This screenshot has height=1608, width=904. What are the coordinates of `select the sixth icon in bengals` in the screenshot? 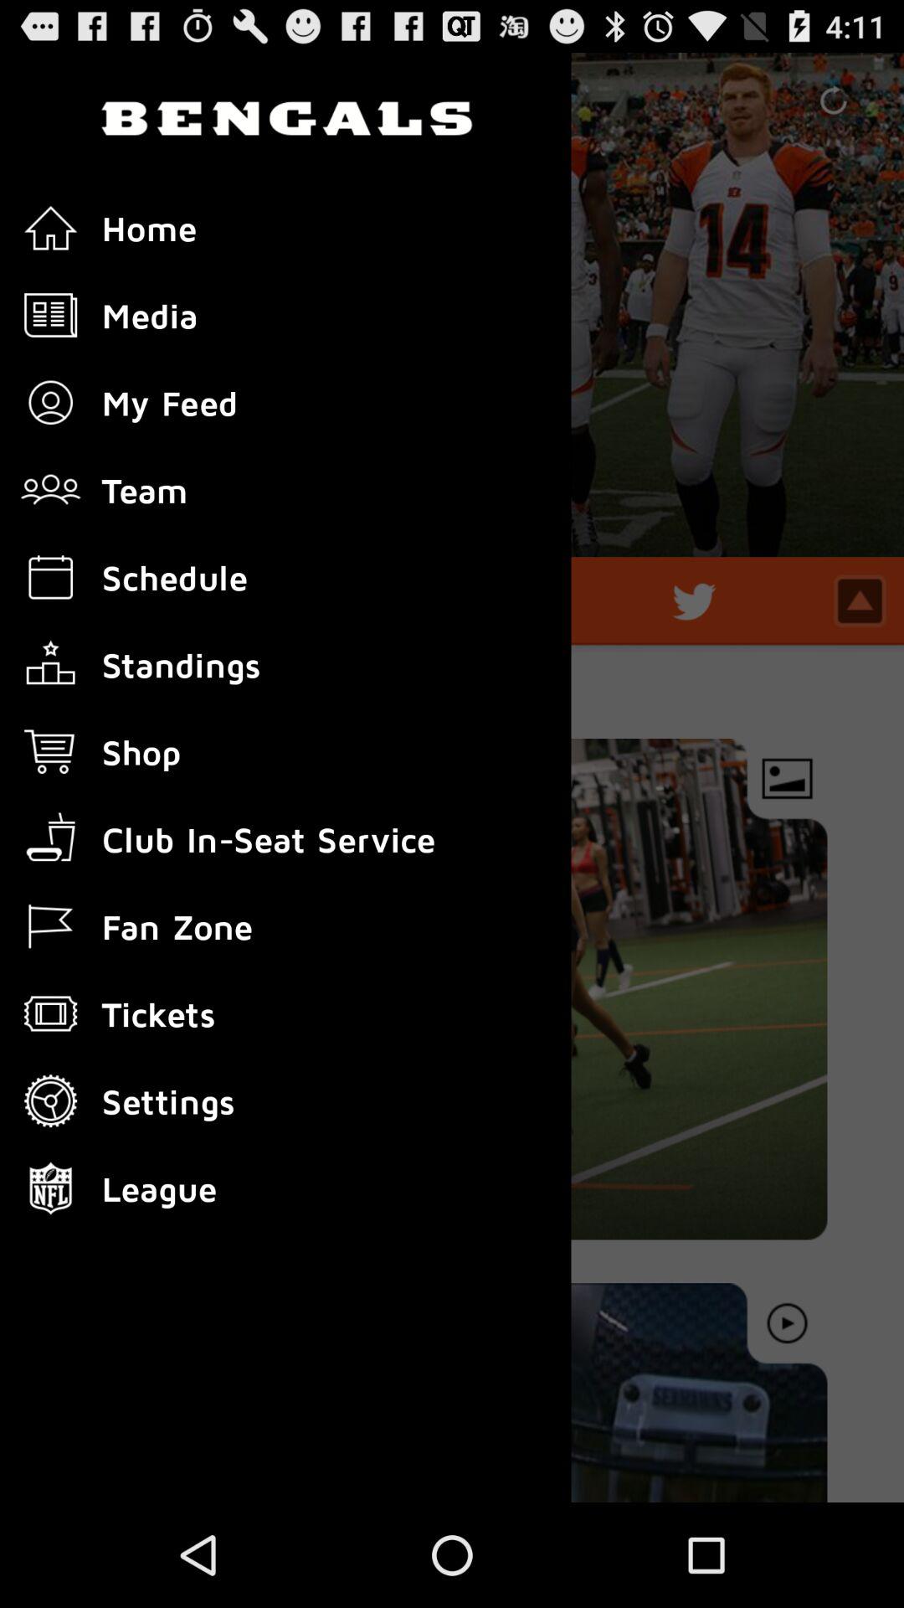 It's located at (50, 665).